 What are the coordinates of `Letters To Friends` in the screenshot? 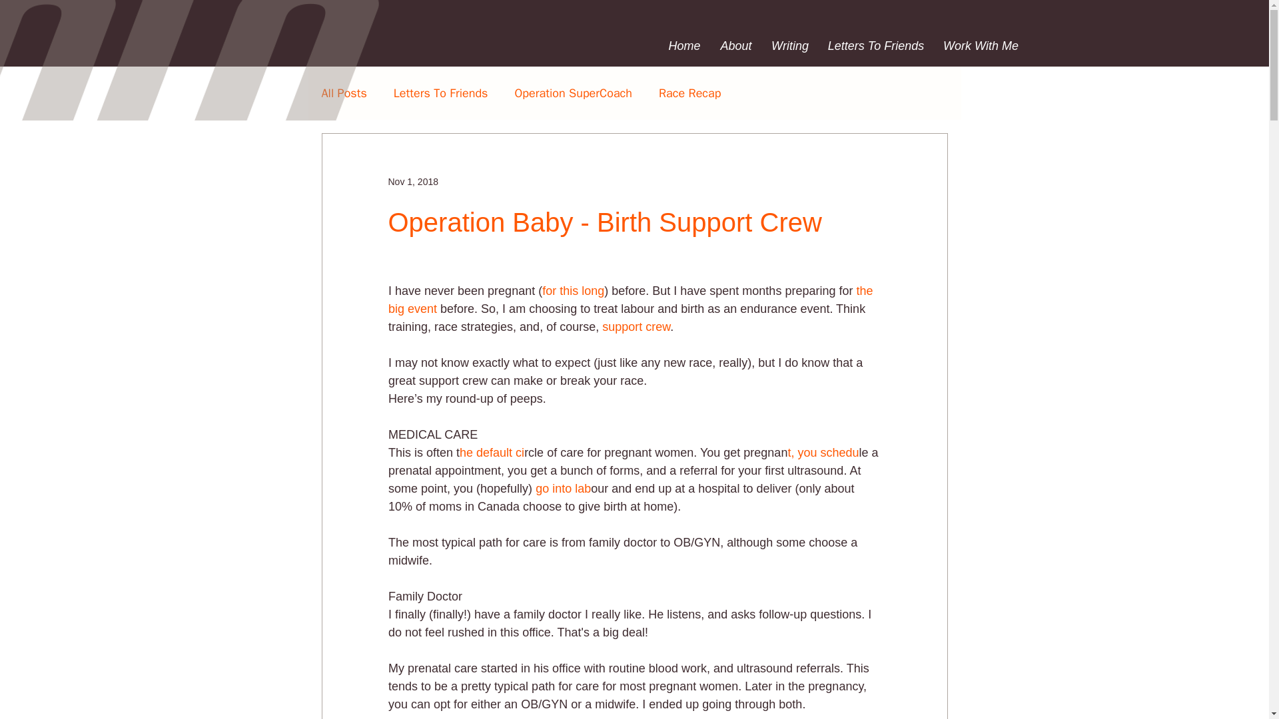 It's located at (875, 45).